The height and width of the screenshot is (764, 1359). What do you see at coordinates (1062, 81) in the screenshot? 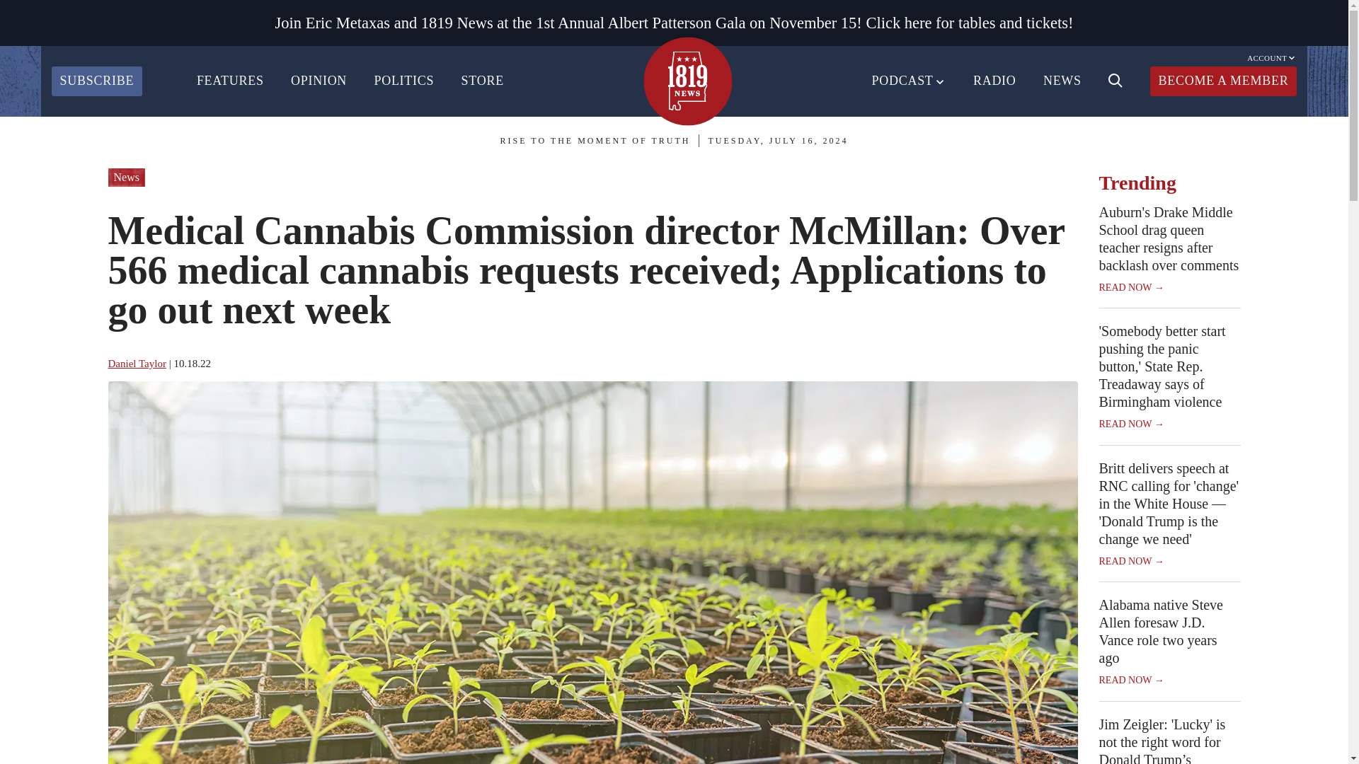
I see `NEWS` at bounding box center [1062, 81].